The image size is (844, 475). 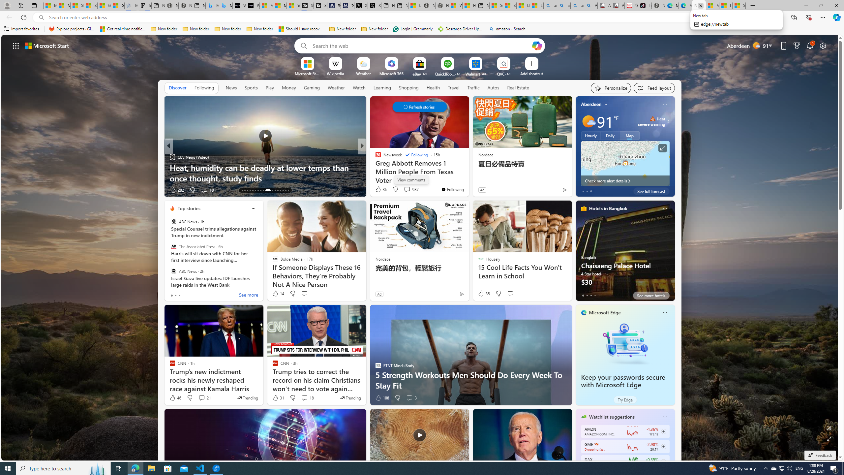 I want to click on 45 Like, so click(x=378, y=190).